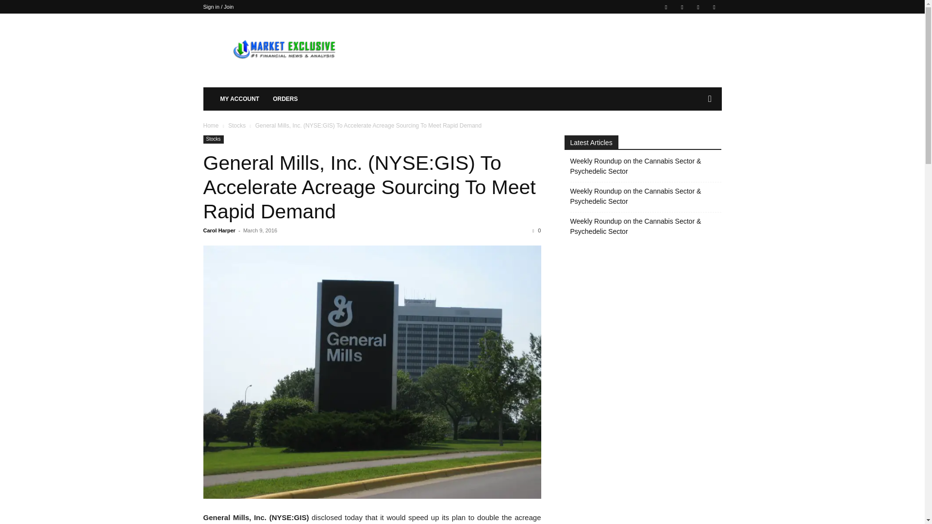 This screenshot has width=932, height=524. What do you see at coordinates (240, 99) in the screenshot?
I see `MY ACCOUNT` at bounding box center [240, 99].